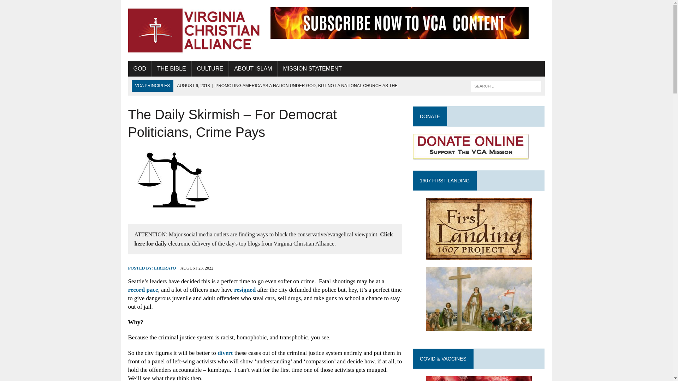 Image resolution: width=678 pixels, height=381 pixels. What do you see at coordinates (139, 68) in the screenshot?
I see `GOD` at bounding box center [139, 68].